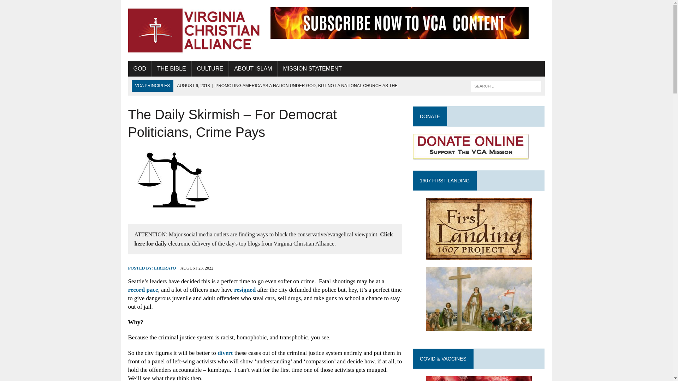 Image resolution: width=678 pixels, height=381 pixels. What do you see at coordinates (139, 68) in the screenshot?
I see `GOD` at bounding box center [139, 68].